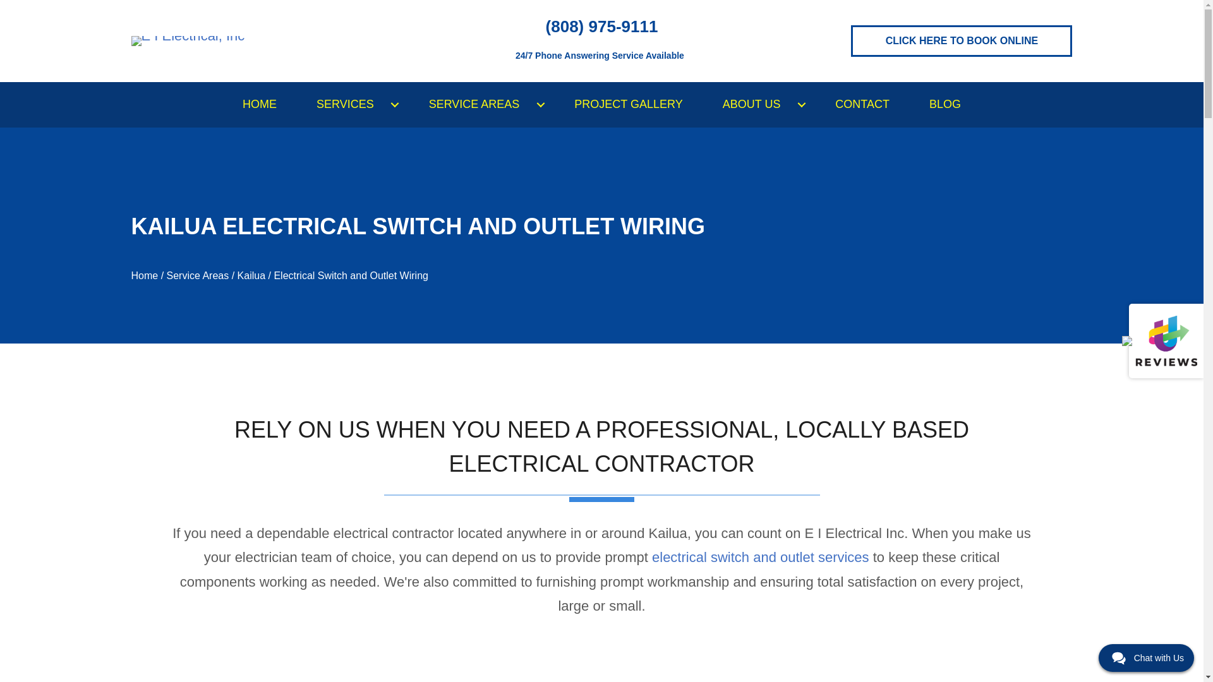  What do you see at coordinates (188, 41) in the screenshot?
I see `E I Electrical, Inc` at bounding box center [188, 41].